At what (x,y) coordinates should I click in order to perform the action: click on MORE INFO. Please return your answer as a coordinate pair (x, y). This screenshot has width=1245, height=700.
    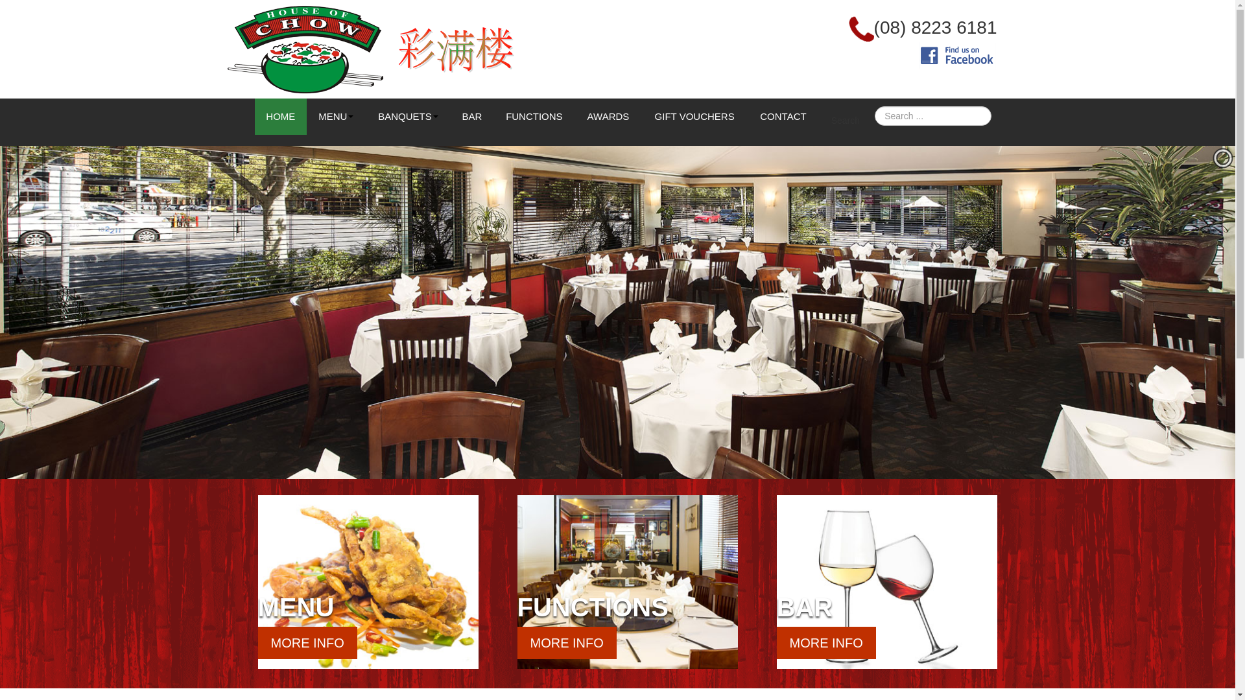
    Looking at the image, I should click on (567, 643).